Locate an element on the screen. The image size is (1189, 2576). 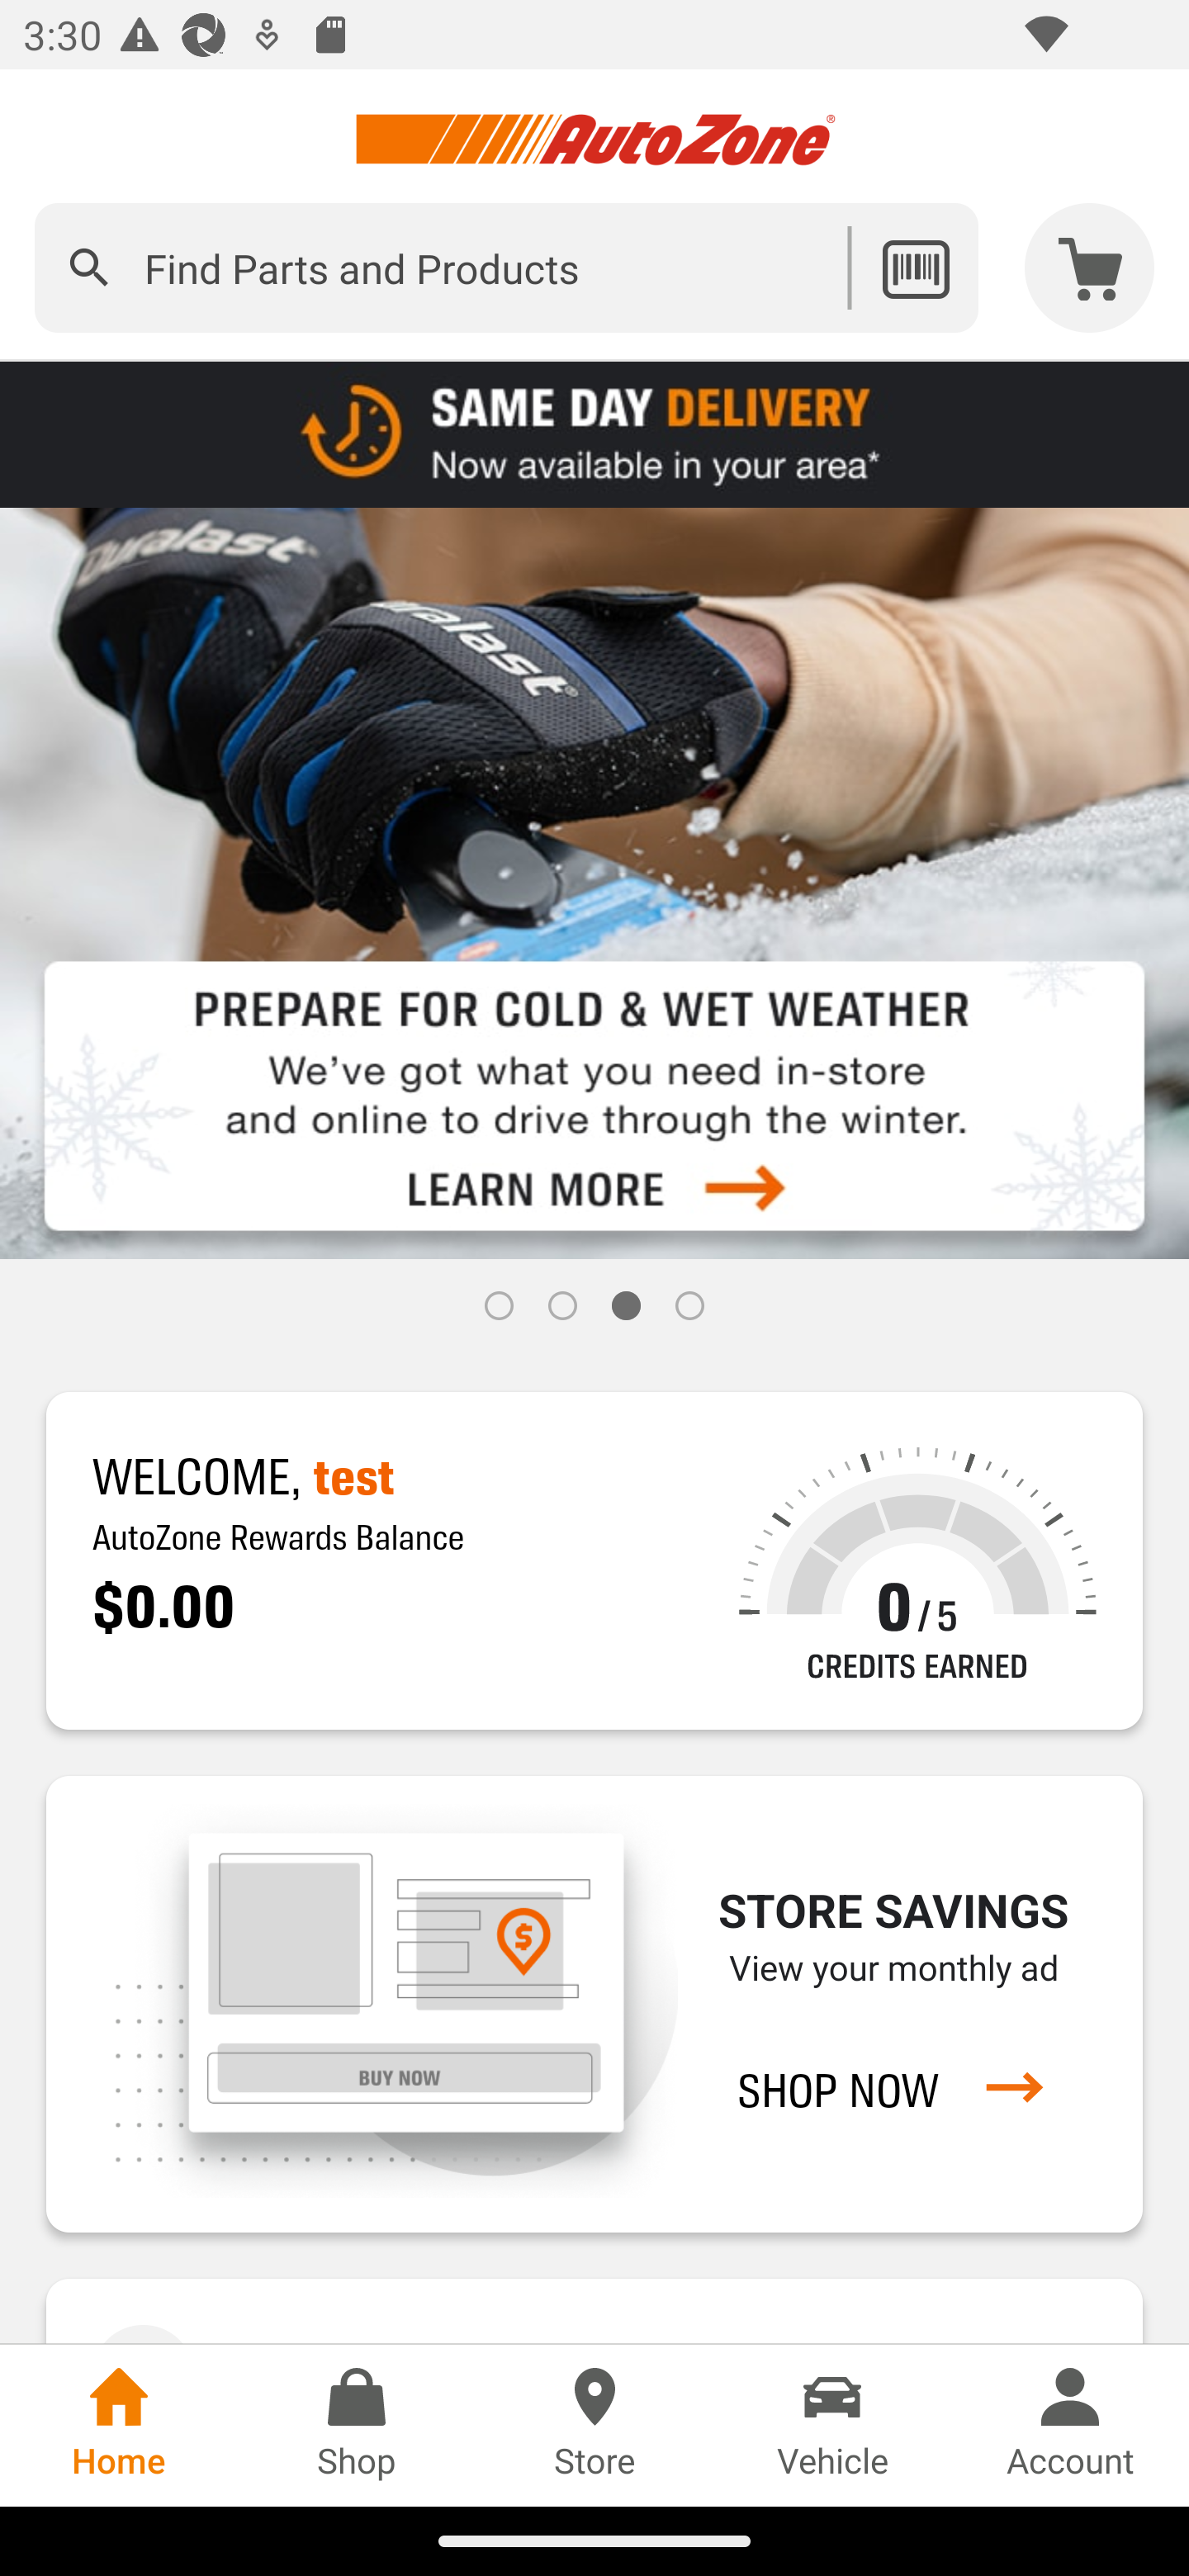
Same Day Delivery - now available in your area* is located at coordinates (594, 433).